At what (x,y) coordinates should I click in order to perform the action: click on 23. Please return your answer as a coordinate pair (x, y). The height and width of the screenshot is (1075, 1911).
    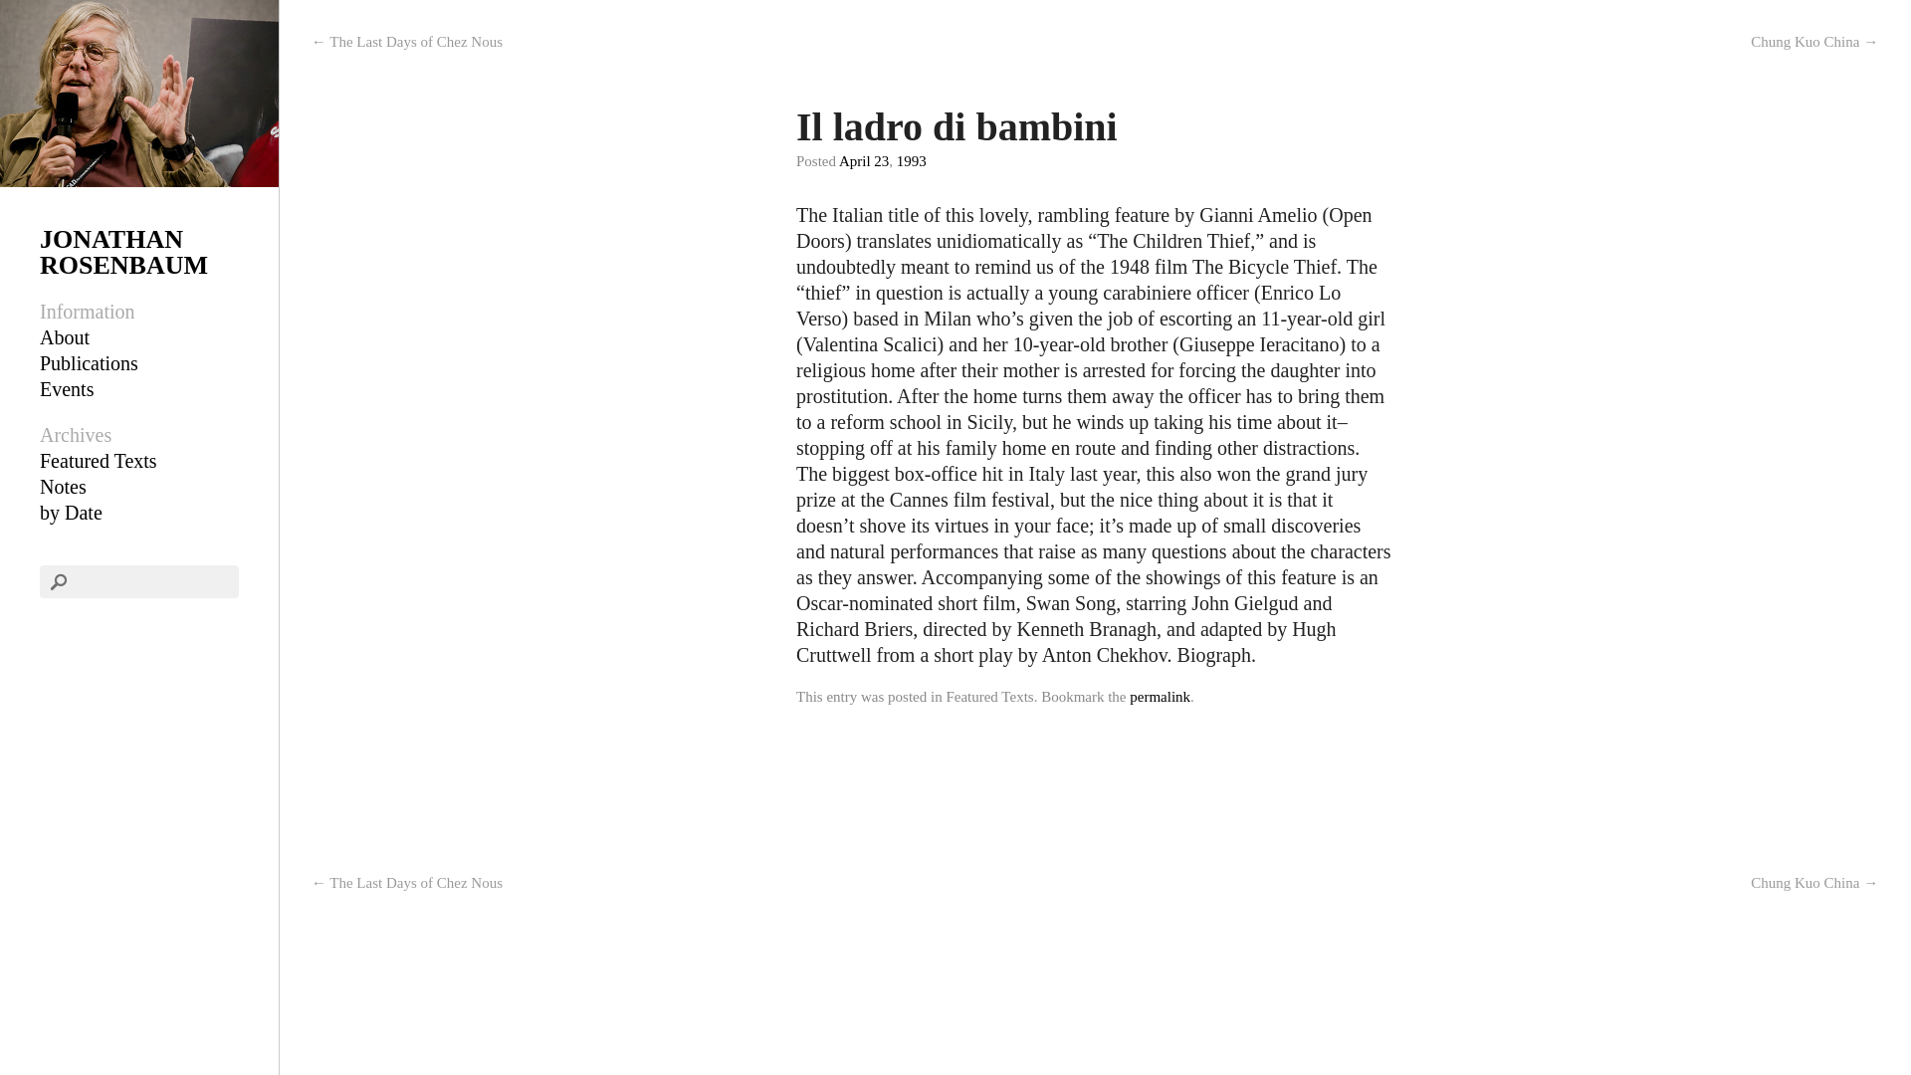
    Looking at the image, I should click on (880, 161).